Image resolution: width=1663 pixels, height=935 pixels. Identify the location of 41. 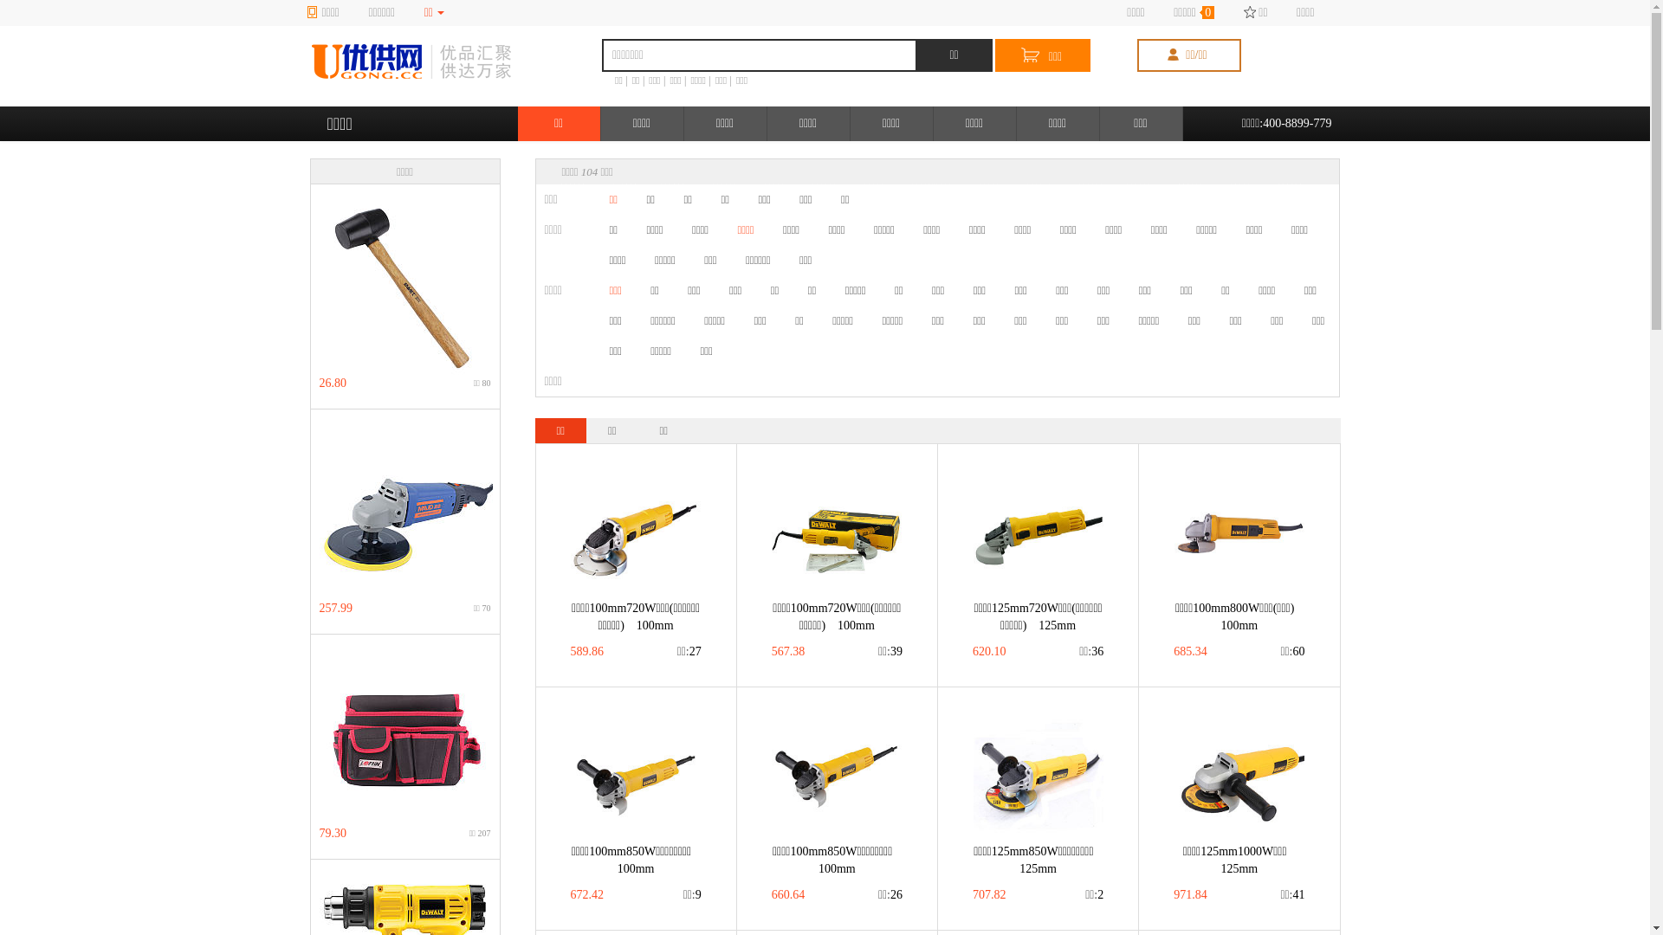
(1292, 895).